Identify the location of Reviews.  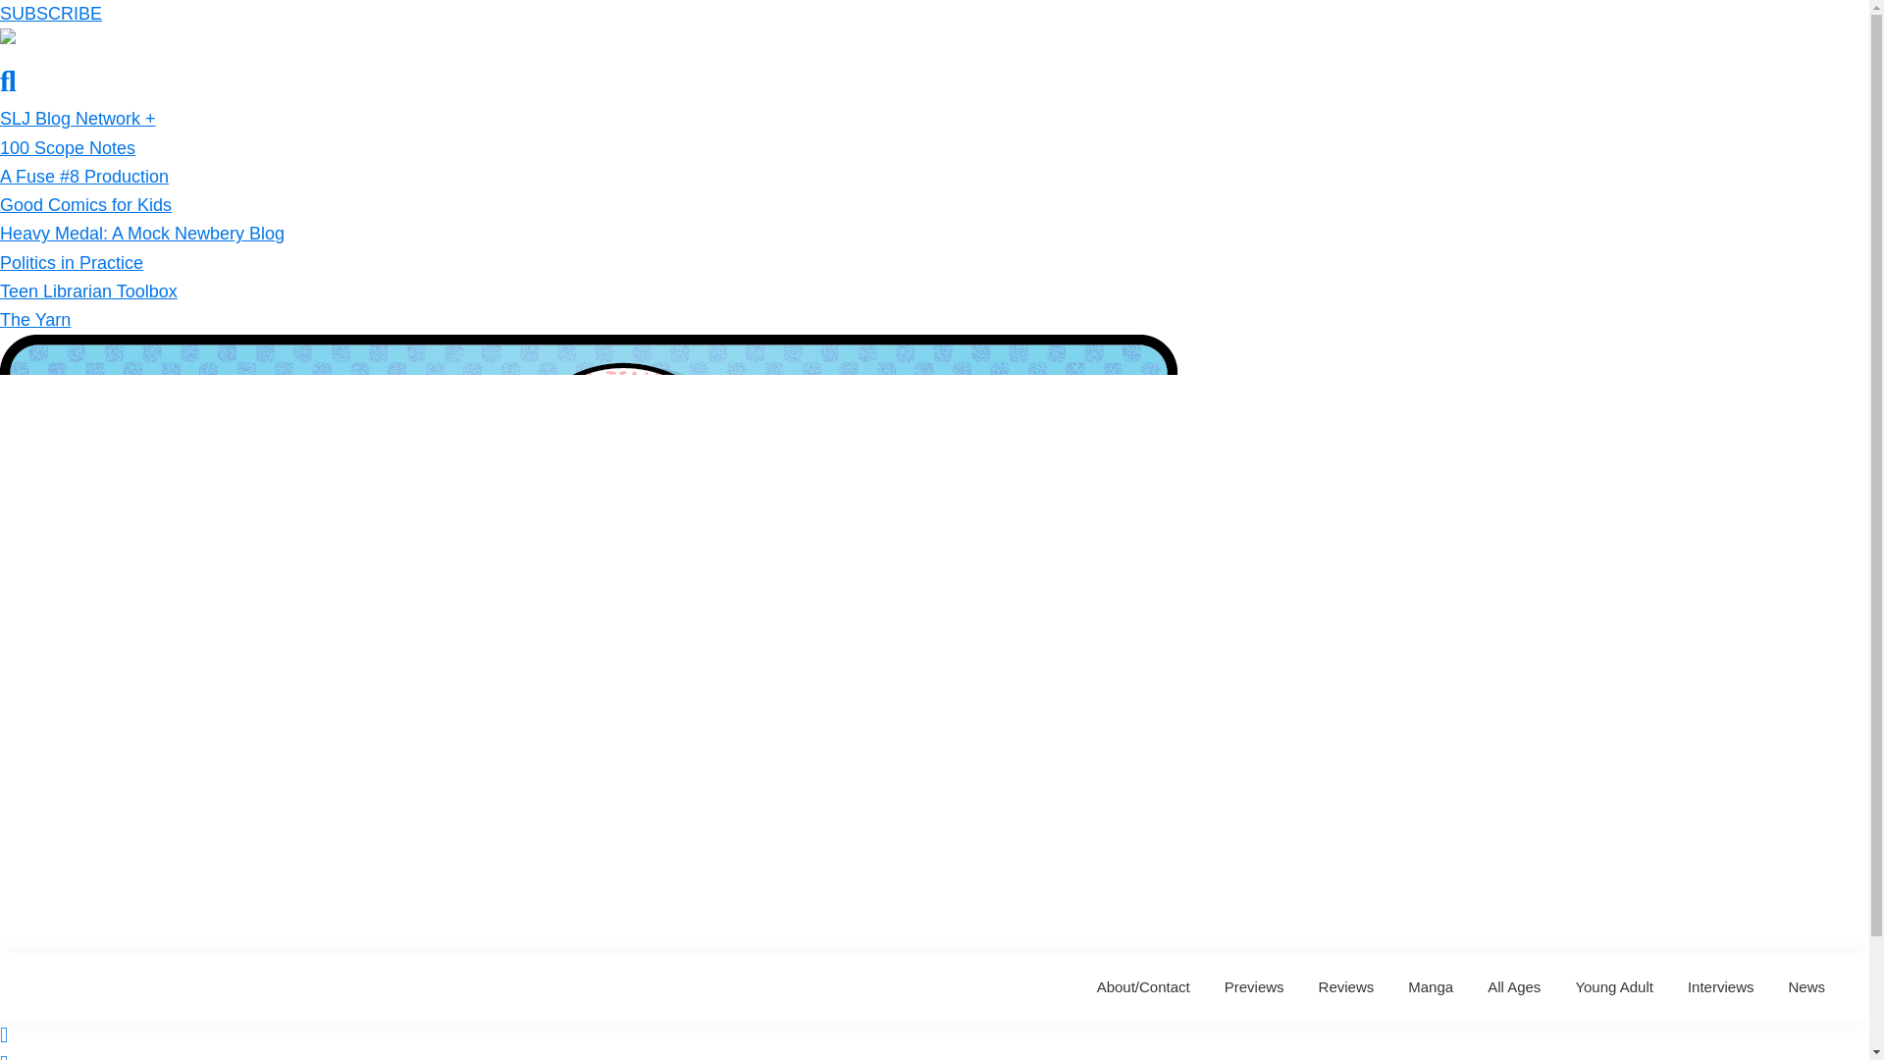
(1346, 986).